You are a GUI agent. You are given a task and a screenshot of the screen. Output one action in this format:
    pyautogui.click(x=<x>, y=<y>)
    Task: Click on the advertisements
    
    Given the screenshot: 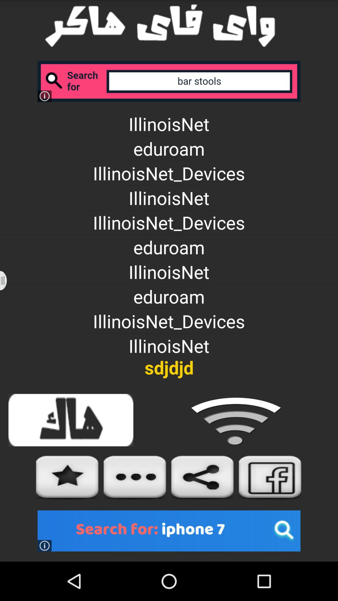 What is the action you would take?
    pyautogui.click(x=169, y=531)
    